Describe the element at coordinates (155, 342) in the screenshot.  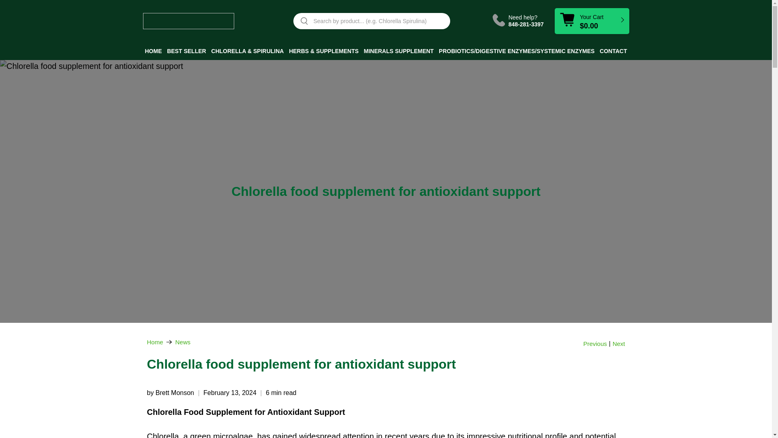
I see `Mysuperfoodrx` at that location.